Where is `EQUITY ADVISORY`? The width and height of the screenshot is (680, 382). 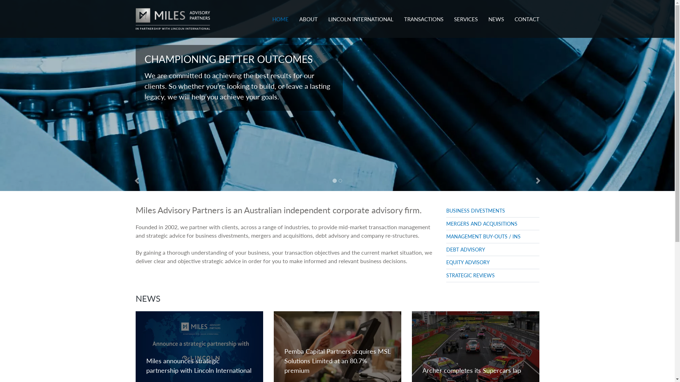
EQUITY ADVISORY is located at coordinates (468, 262).